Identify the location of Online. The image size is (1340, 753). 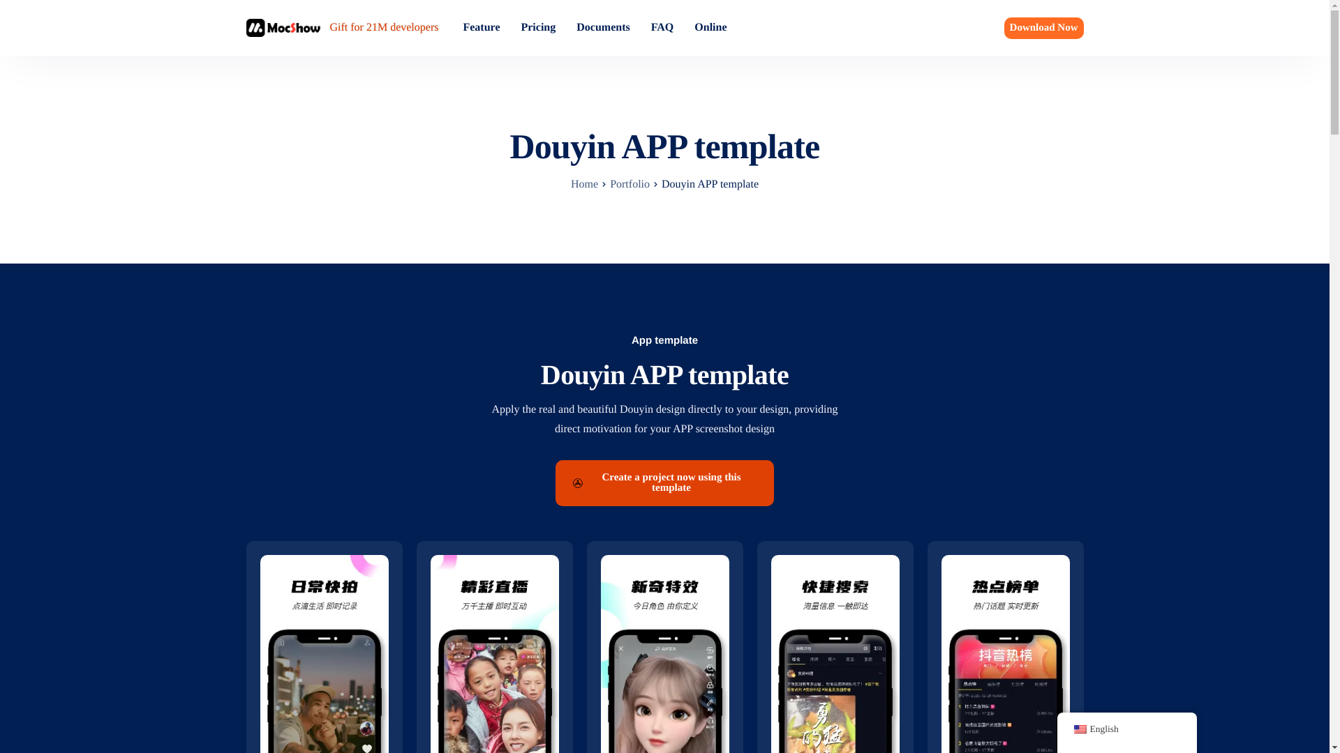
(710, 28).